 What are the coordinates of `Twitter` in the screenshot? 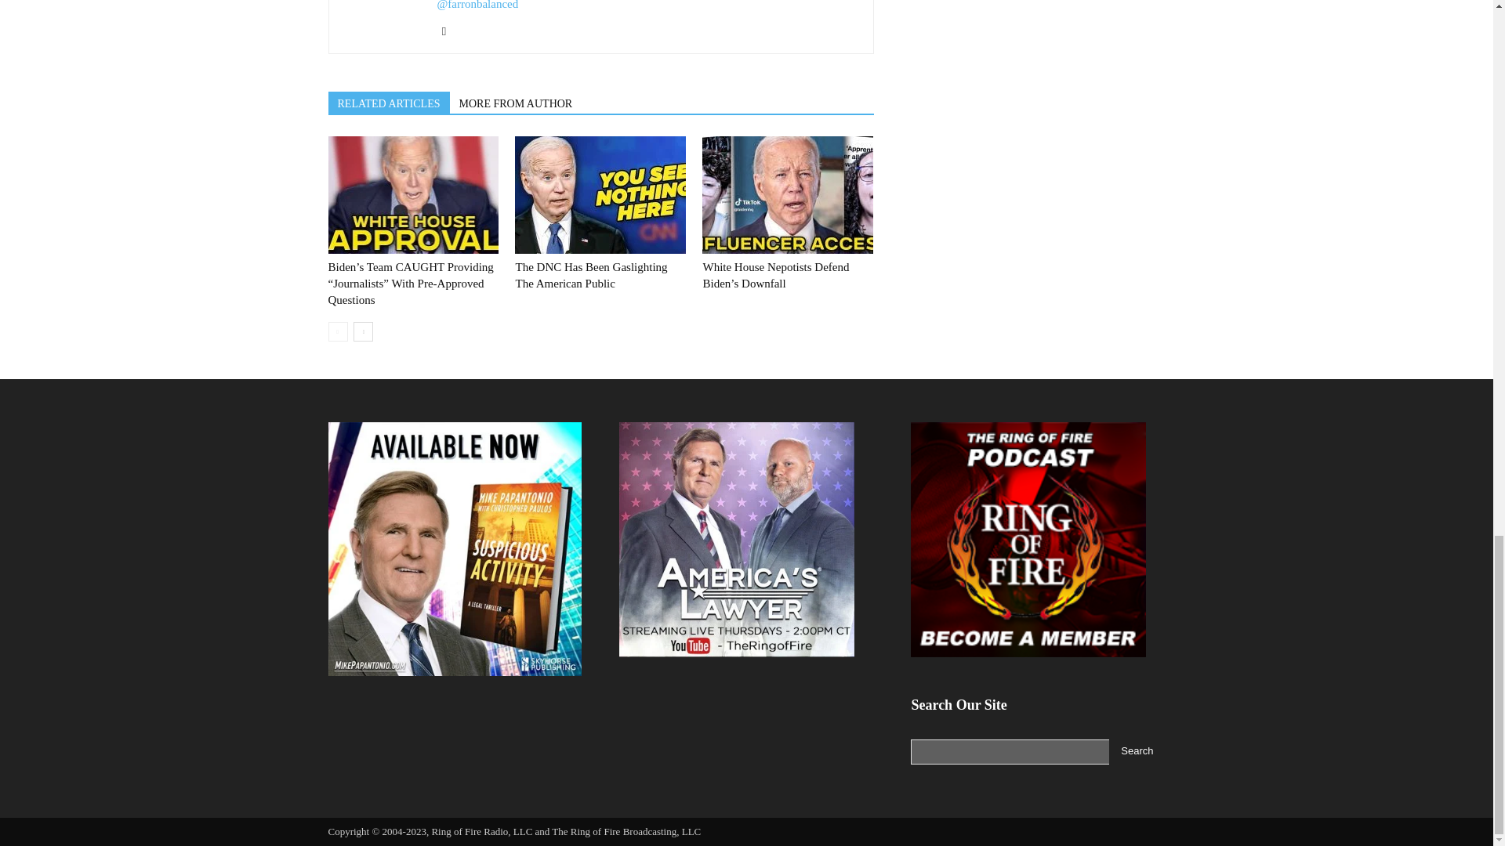 It's located at (450, 31).